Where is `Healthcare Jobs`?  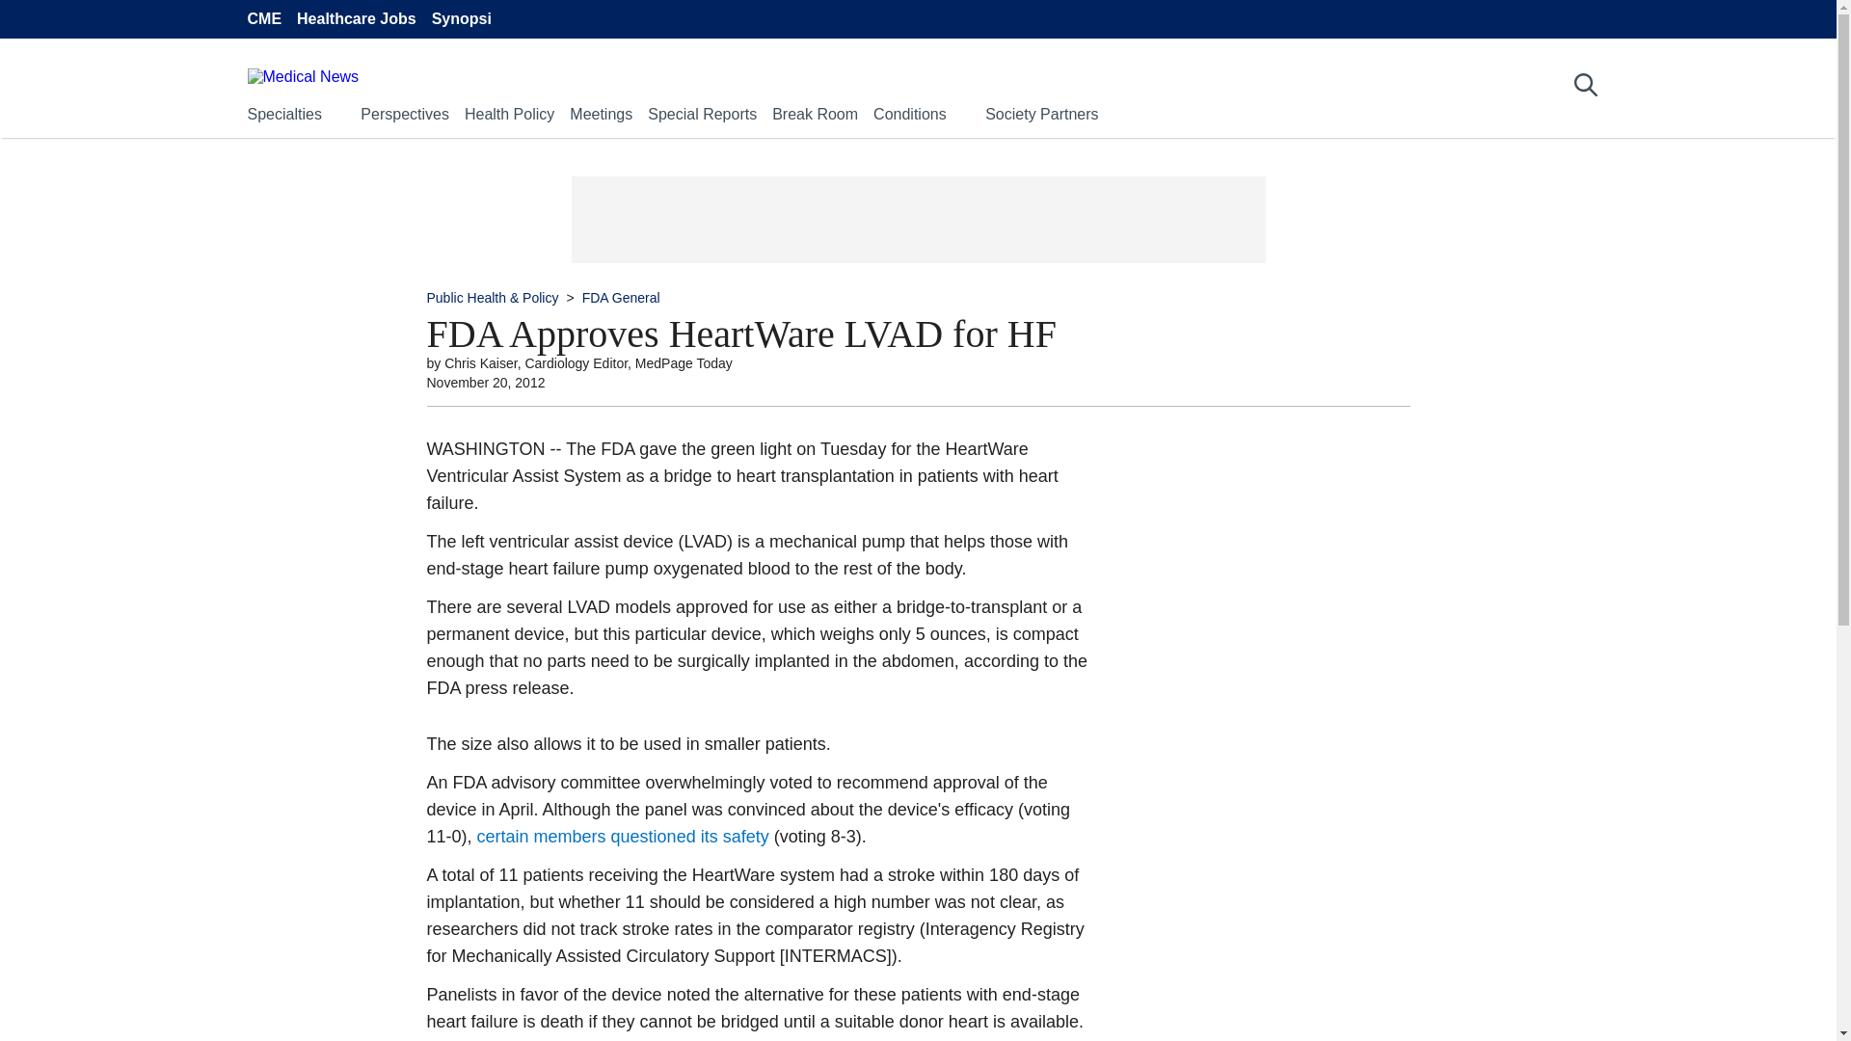 Healthcare Jobs is located at coordinates (357, 19).